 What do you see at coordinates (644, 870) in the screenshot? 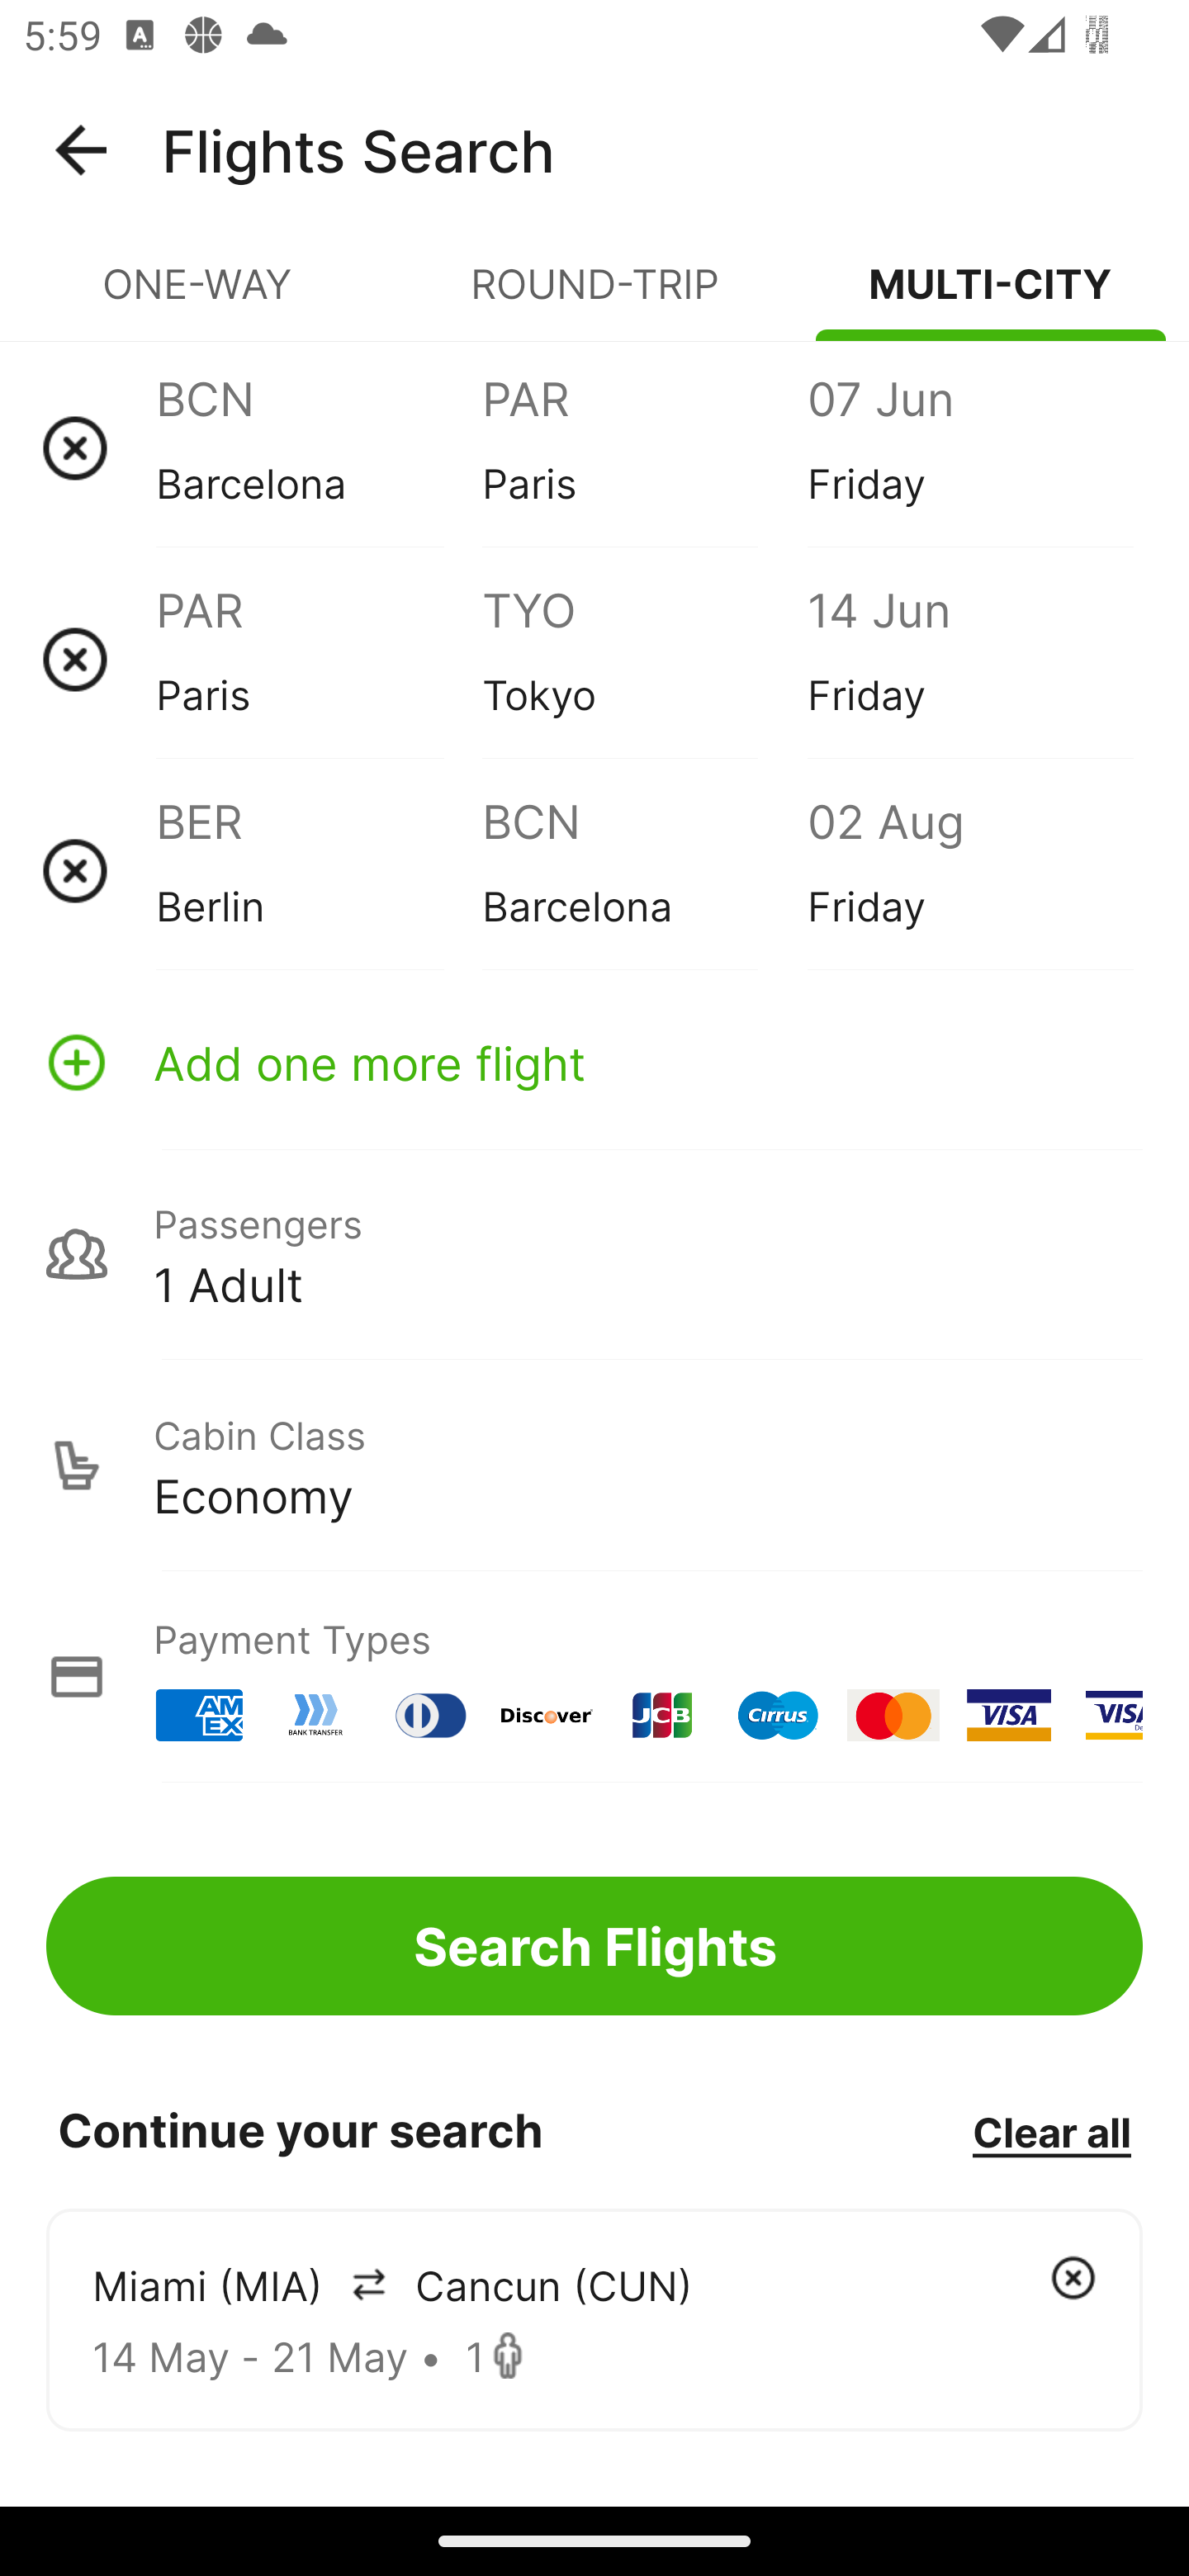
I see `BCN Barcelona` at bounding box center [644, 870].